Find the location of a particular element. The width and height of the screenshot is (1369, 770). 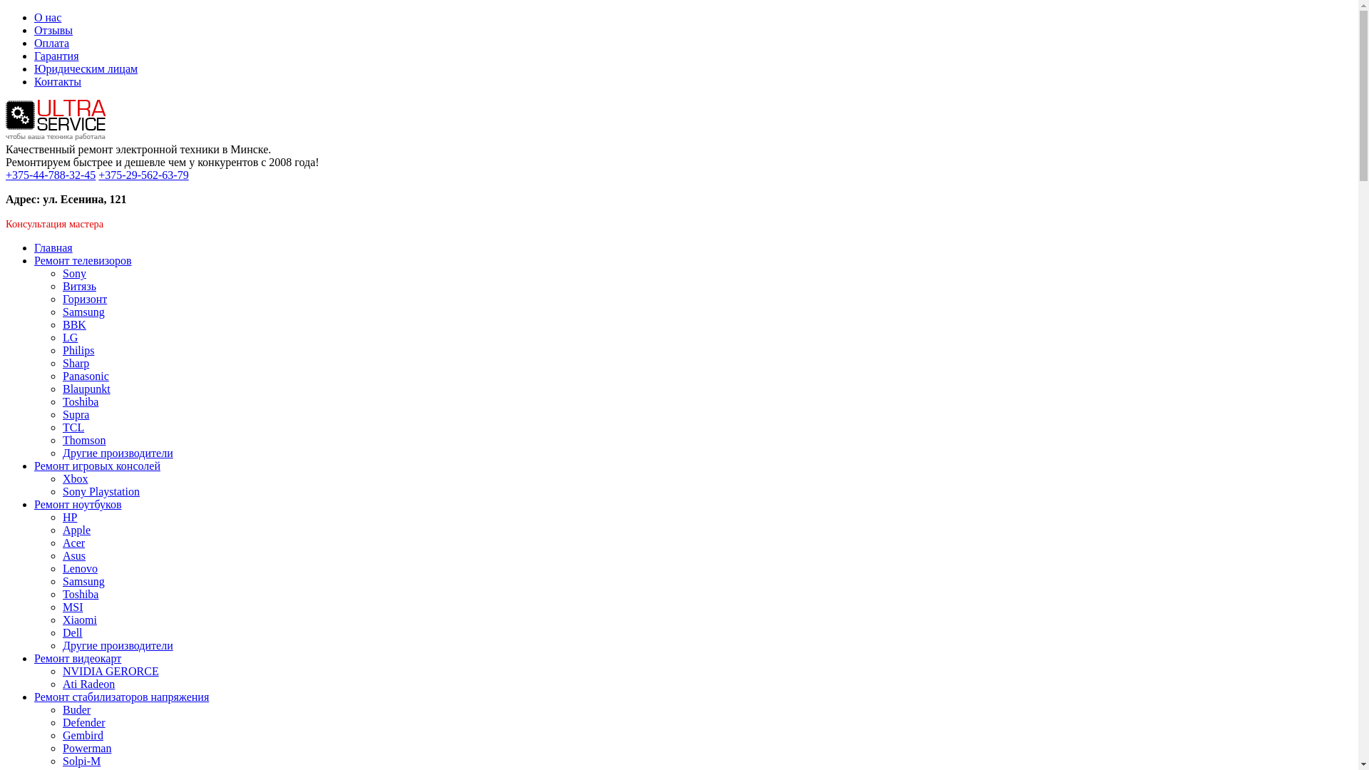

Lenovo is located at coordinates (80, 569).